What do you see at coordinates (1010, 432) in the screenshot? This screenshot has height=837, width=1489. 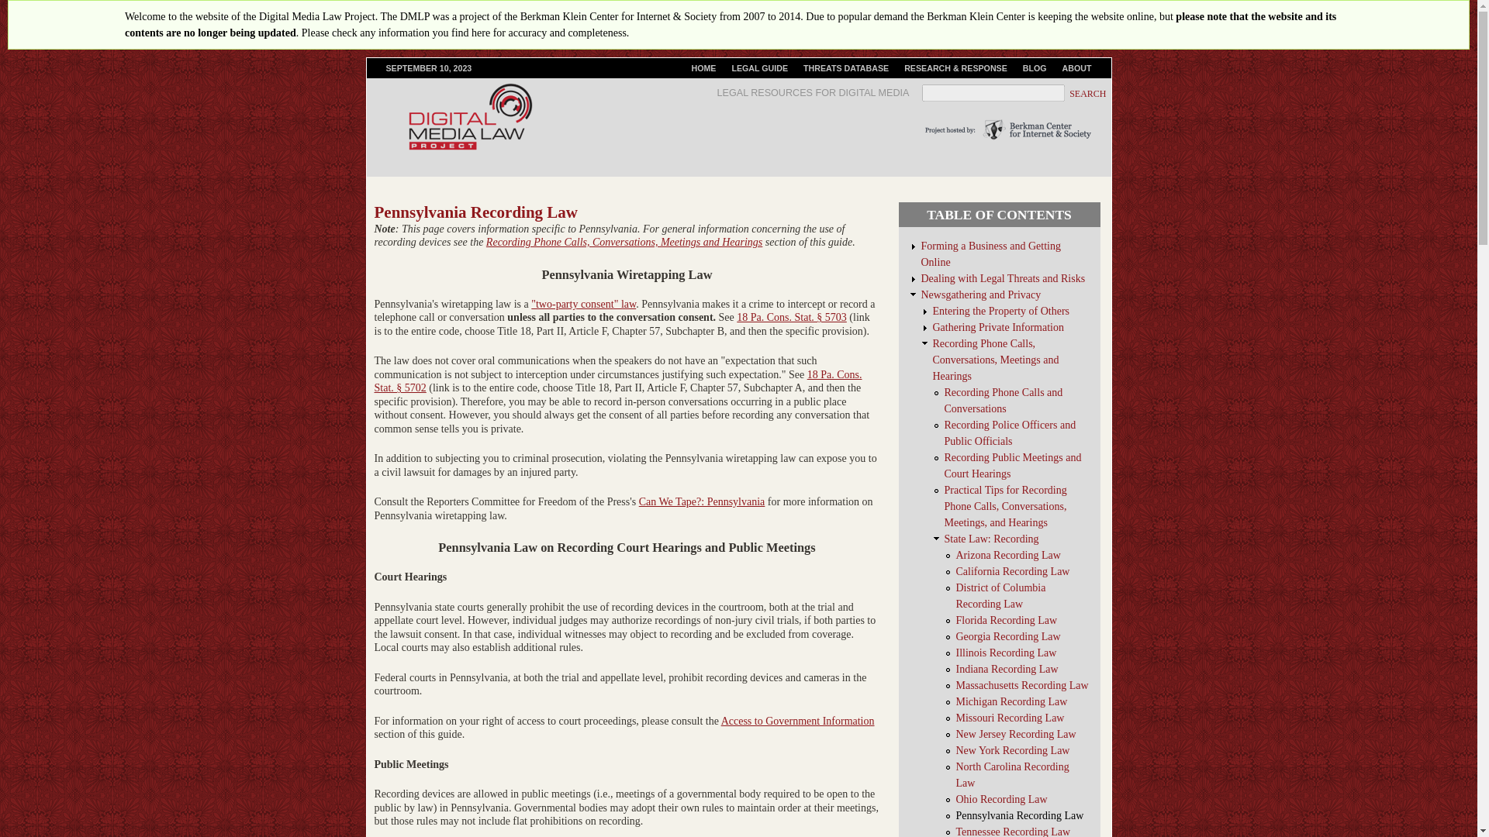 I see `Recording Police Officers and Public Officials` at bounding box center [1010, 432].